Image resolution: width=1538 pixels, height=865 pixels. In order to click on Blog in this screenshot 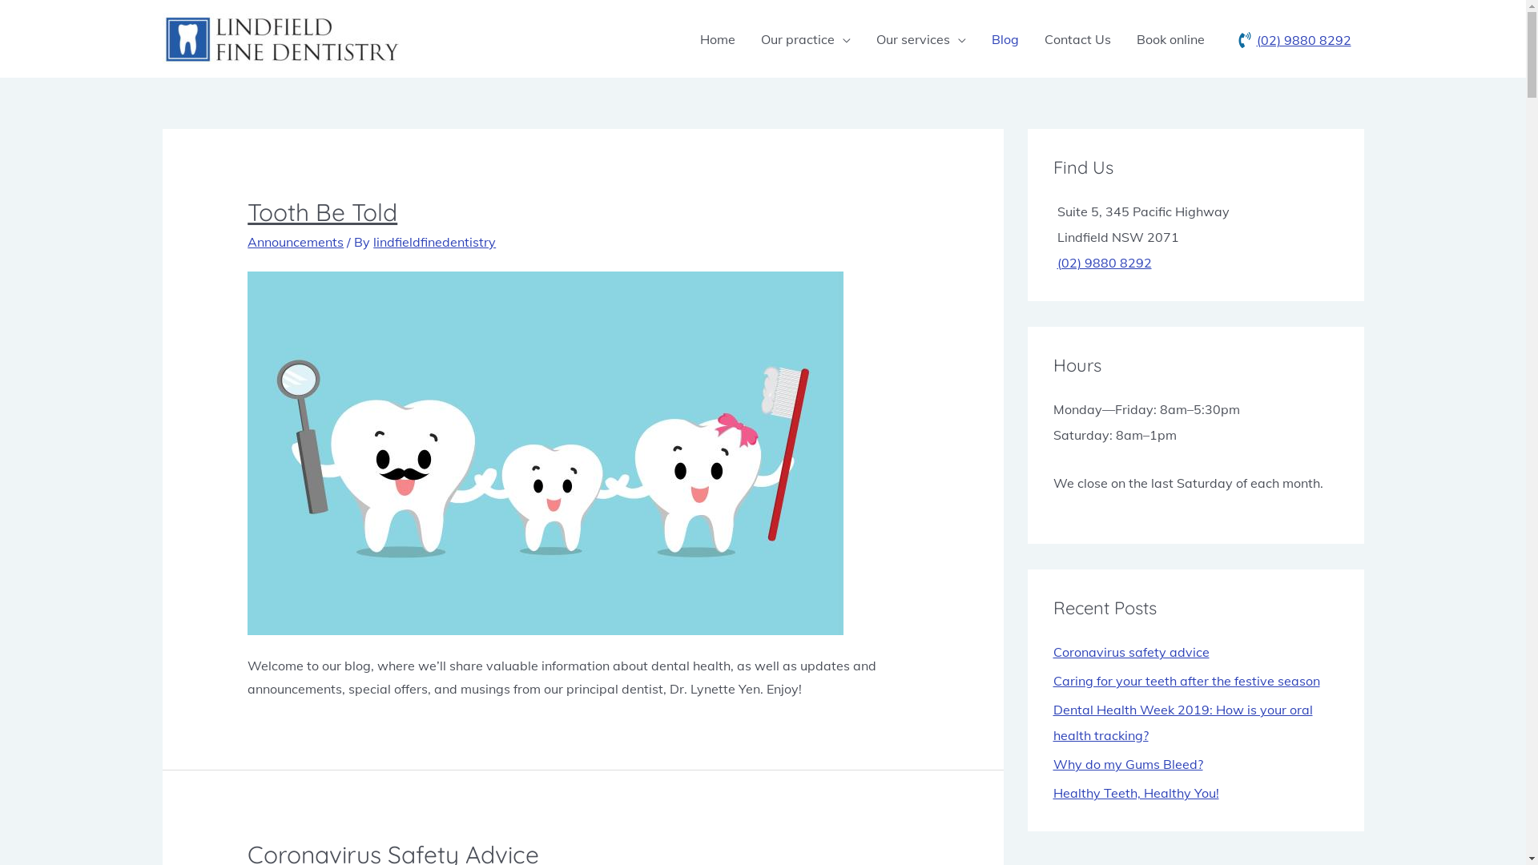, I will do `click(1005, 38)`.